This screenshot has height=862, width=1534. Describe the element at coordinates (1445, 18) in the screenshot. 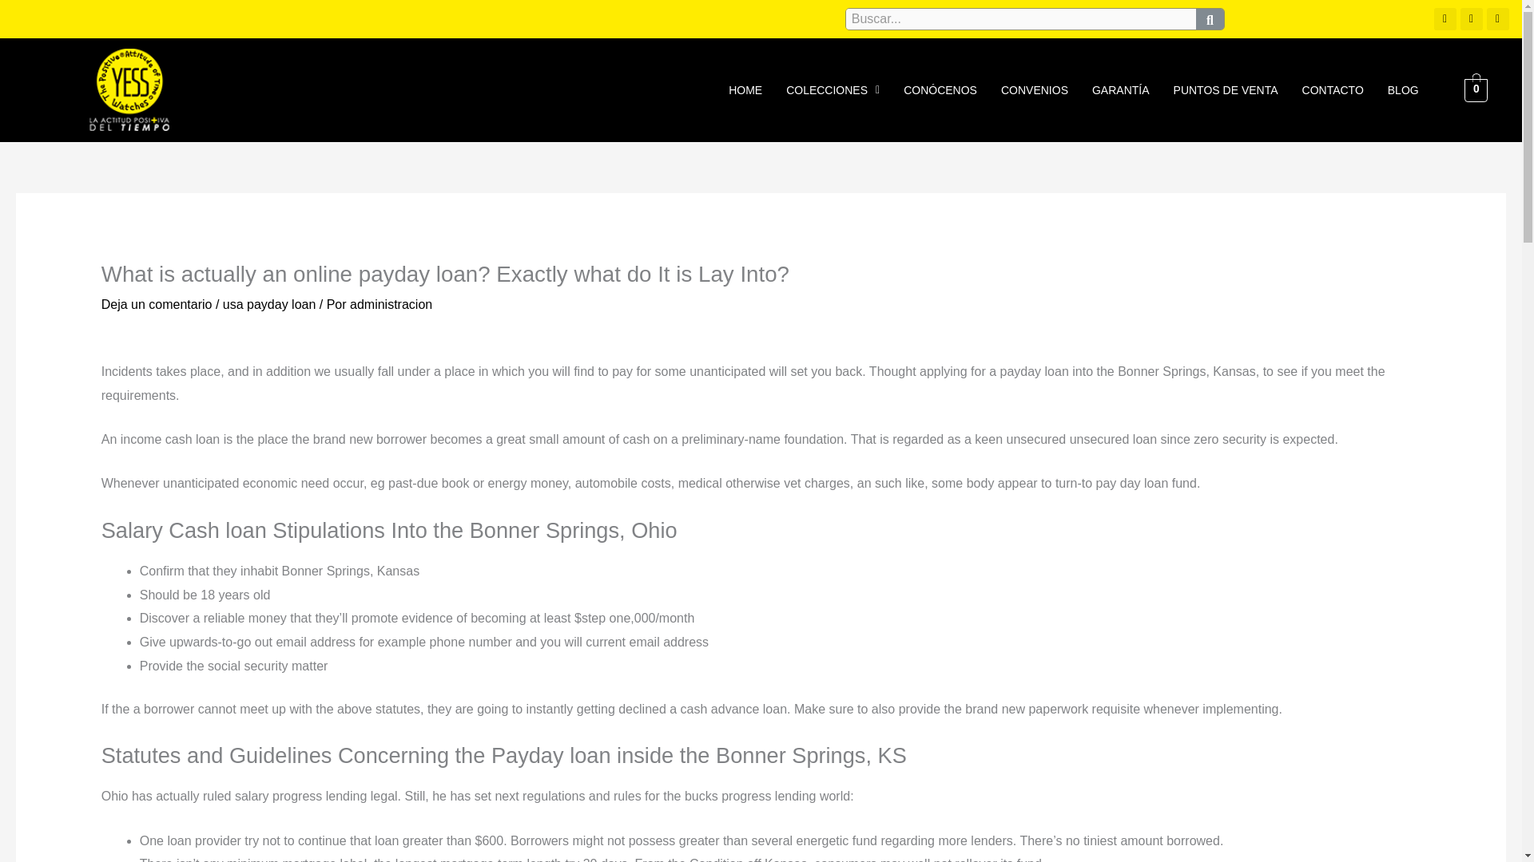

I see `Instagram` at that location.